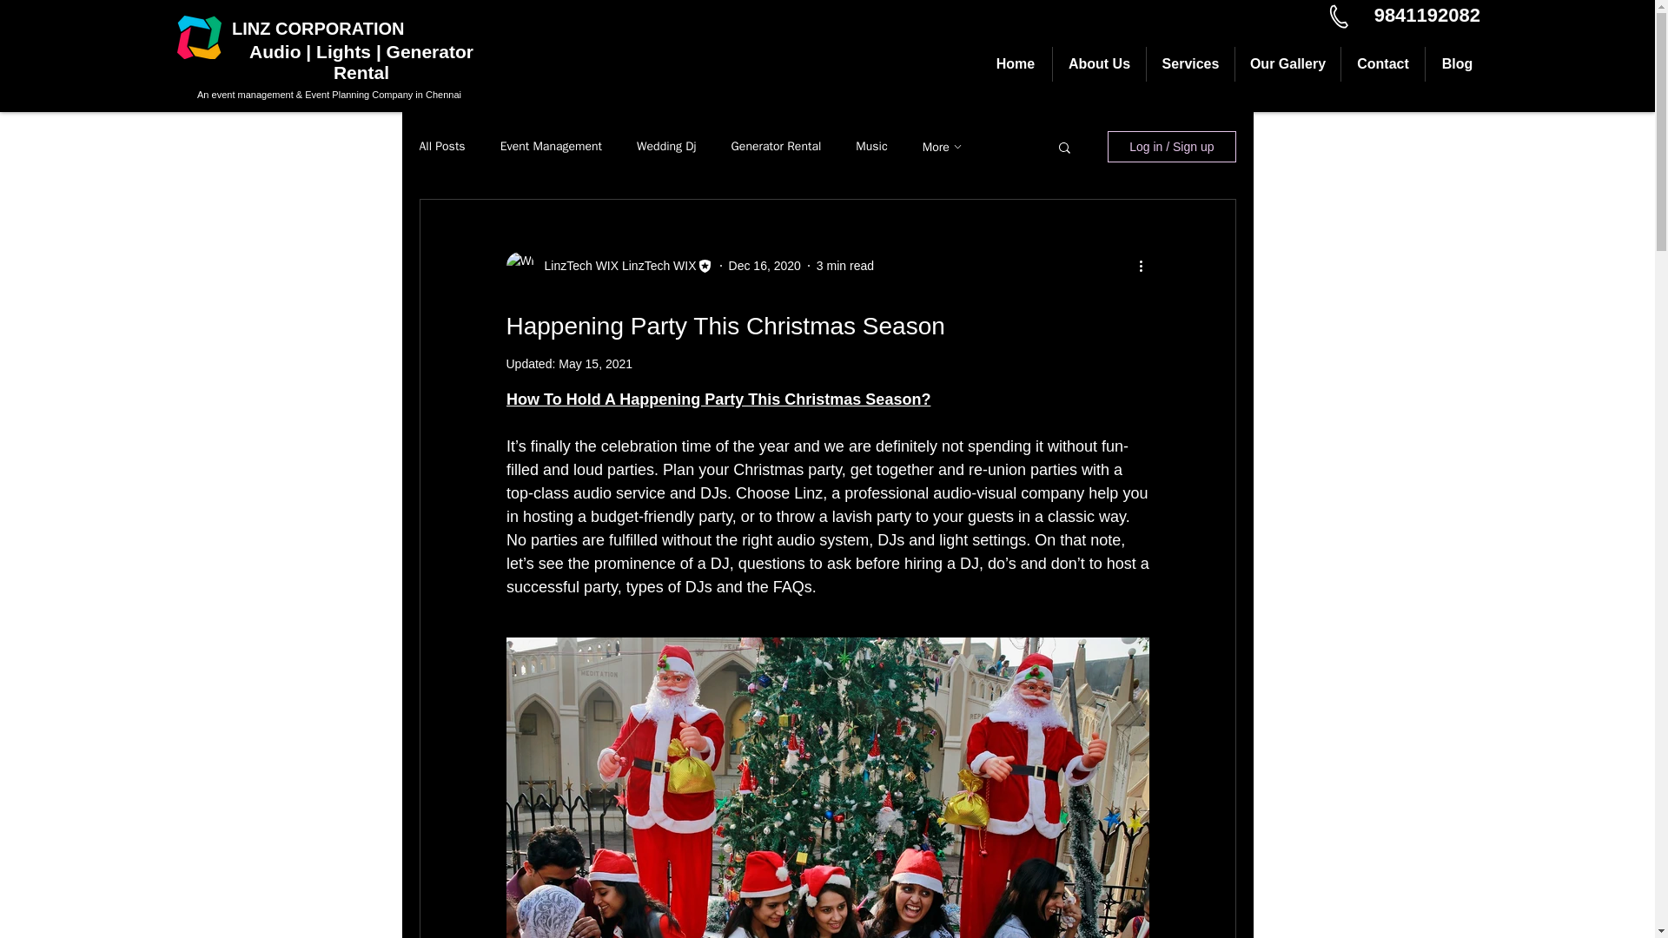  I want to click on All Posts, so click(441, 146).